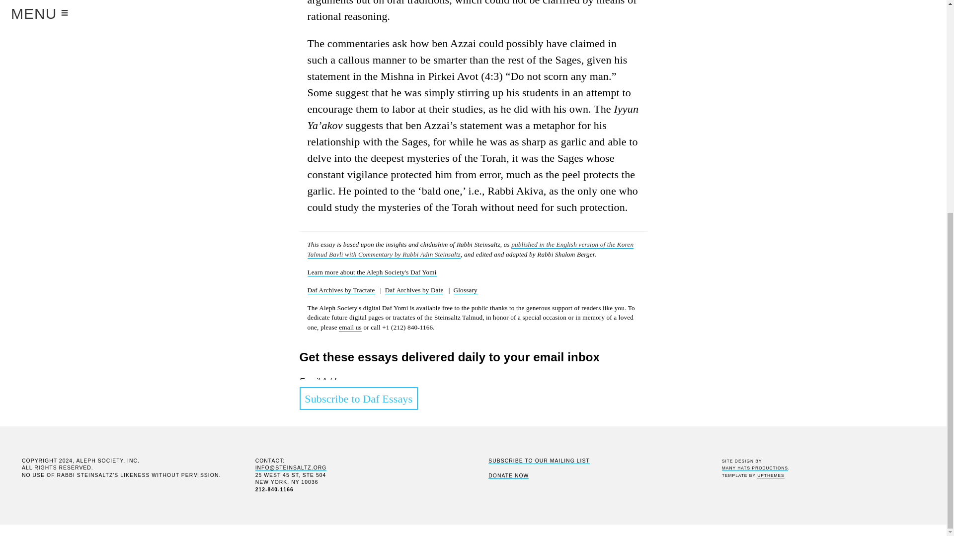 The width and height of the screenshot is (954, 536). Describe the element at coordinates (358, 398) in the screenshot. I see `Subscribe to Daf Essays` at that location.